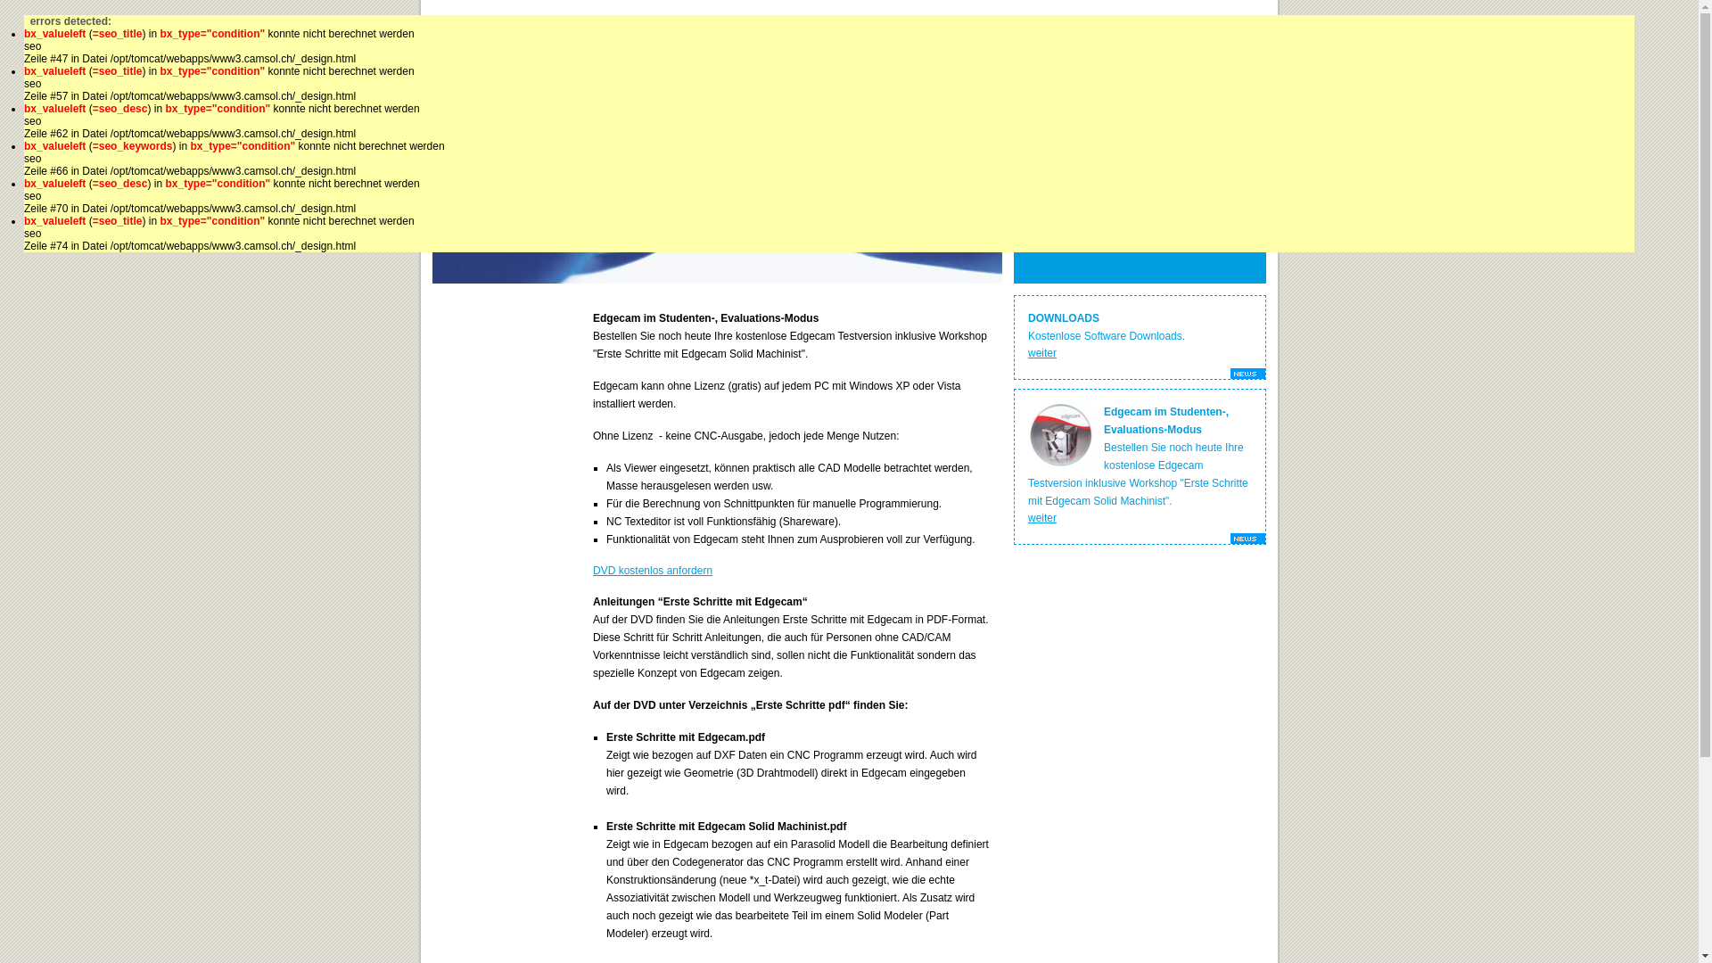  Describe the element at coordinates (511, 114) in the screenshot. I see `Startseite` at that location.